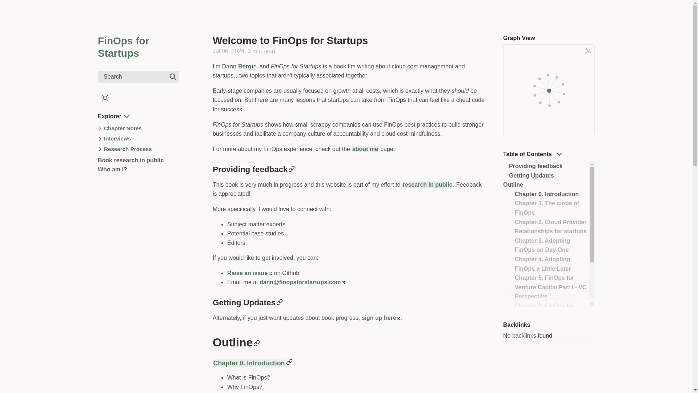  Describe the element at coordinates (249, 363) in the screenshot. I see `Chapter 0. Introduction` at that location.